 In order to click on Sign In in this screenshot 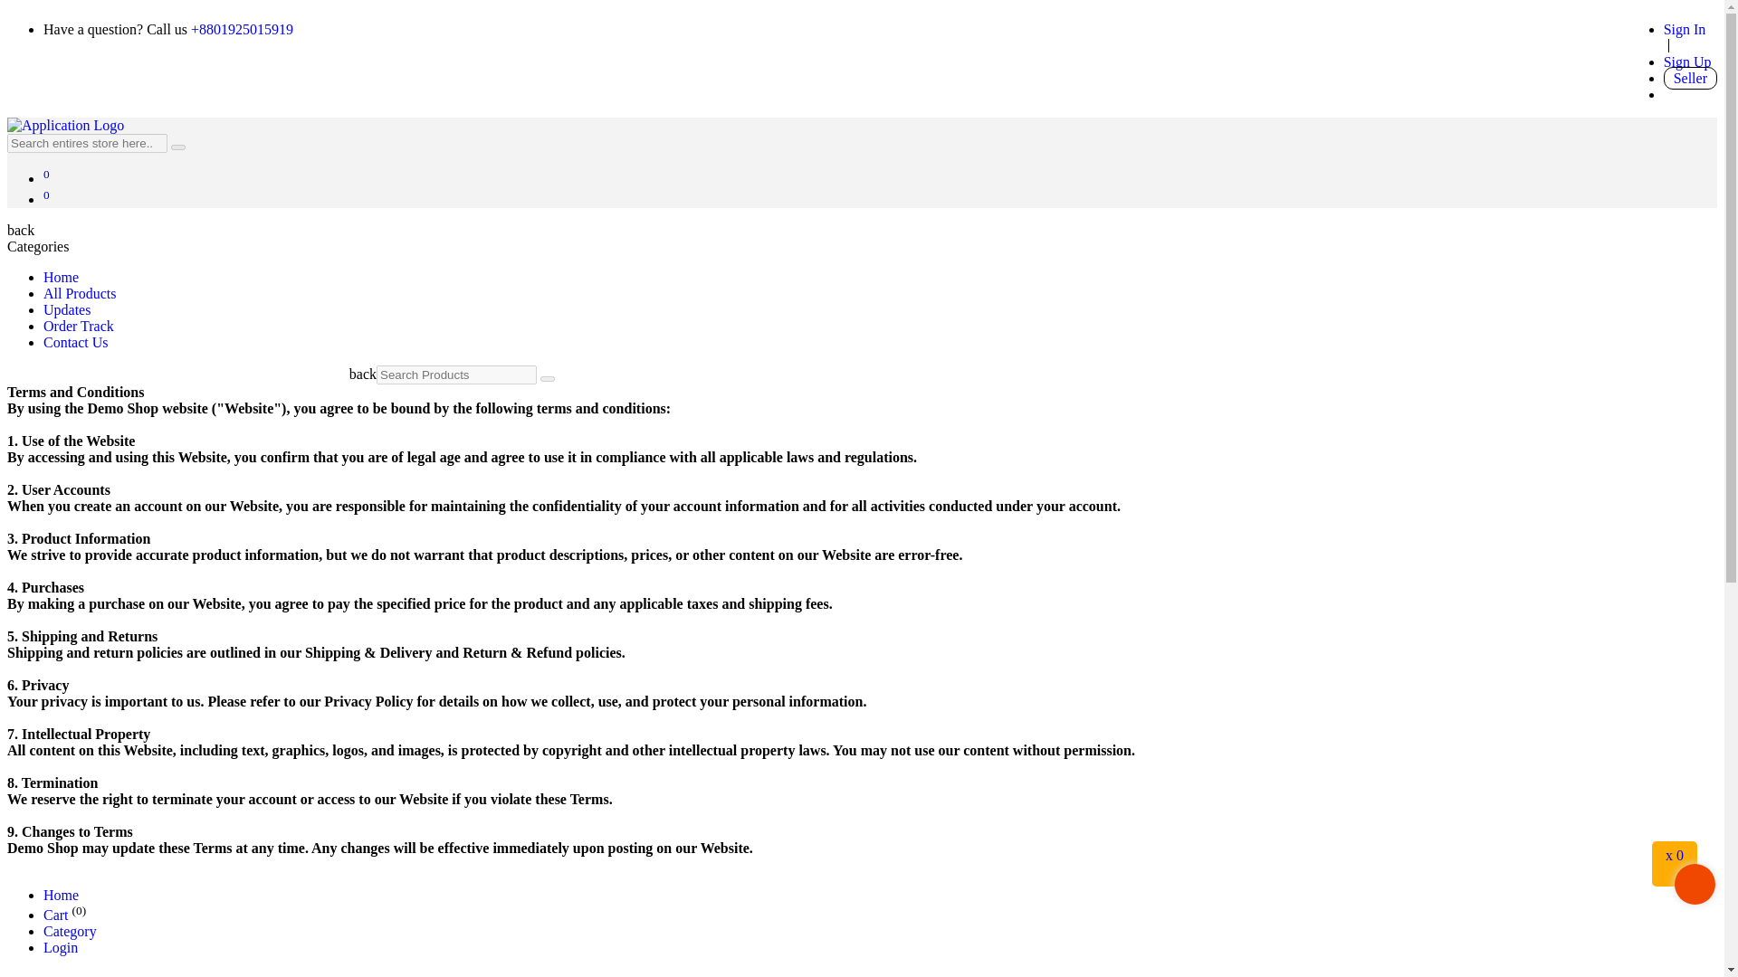, I will do `click(1685, 29)`.